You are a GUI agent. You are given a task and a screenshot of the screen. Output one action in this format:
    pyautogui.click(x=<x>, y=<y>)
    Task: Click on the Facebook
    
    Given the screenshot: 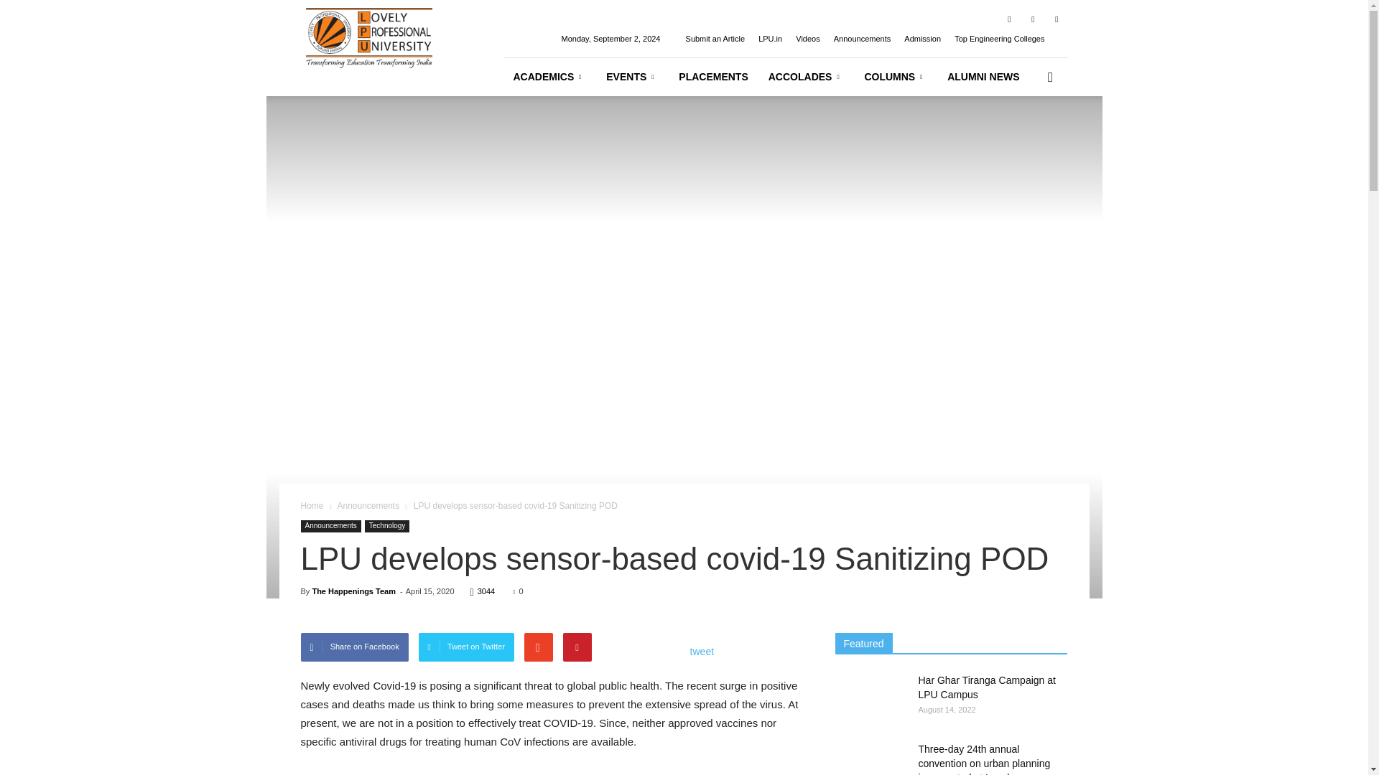 What is the action you would take?
    pyautogui.click(x=1009, y=19)
    